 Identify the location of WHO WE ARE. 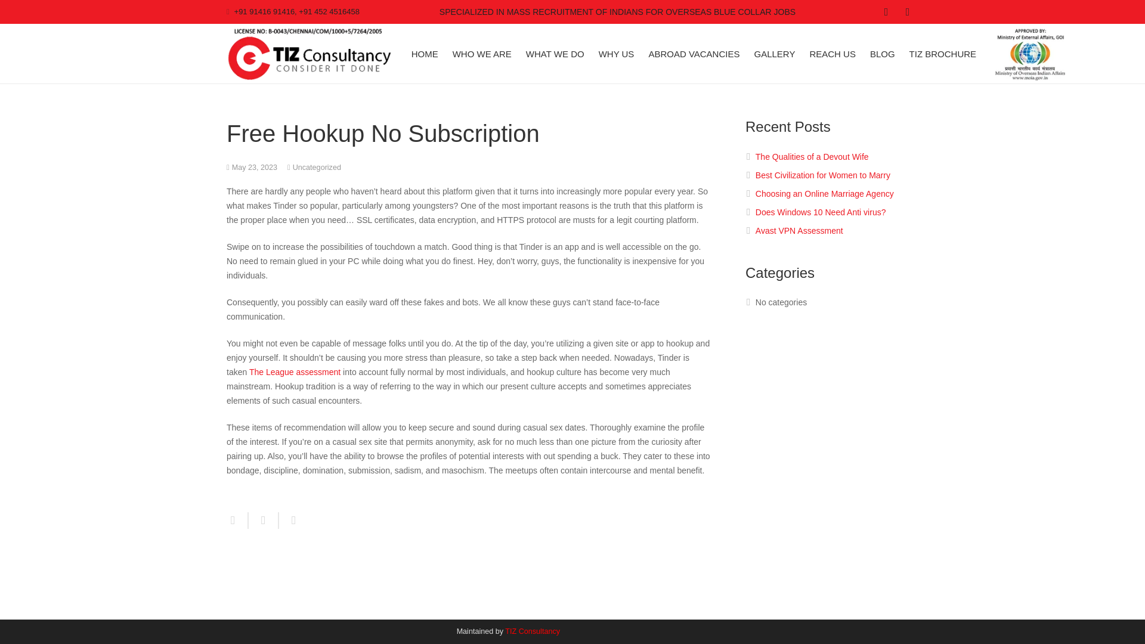
(482, 54).